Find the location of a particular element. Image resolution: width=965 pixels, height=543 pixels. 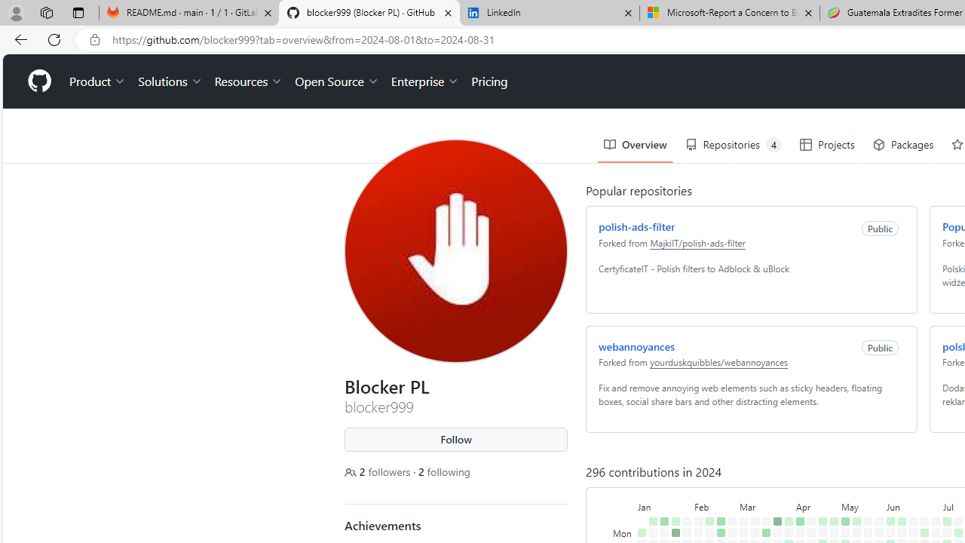

1 contribution on January 1st. is located at coordinates (642, 532).